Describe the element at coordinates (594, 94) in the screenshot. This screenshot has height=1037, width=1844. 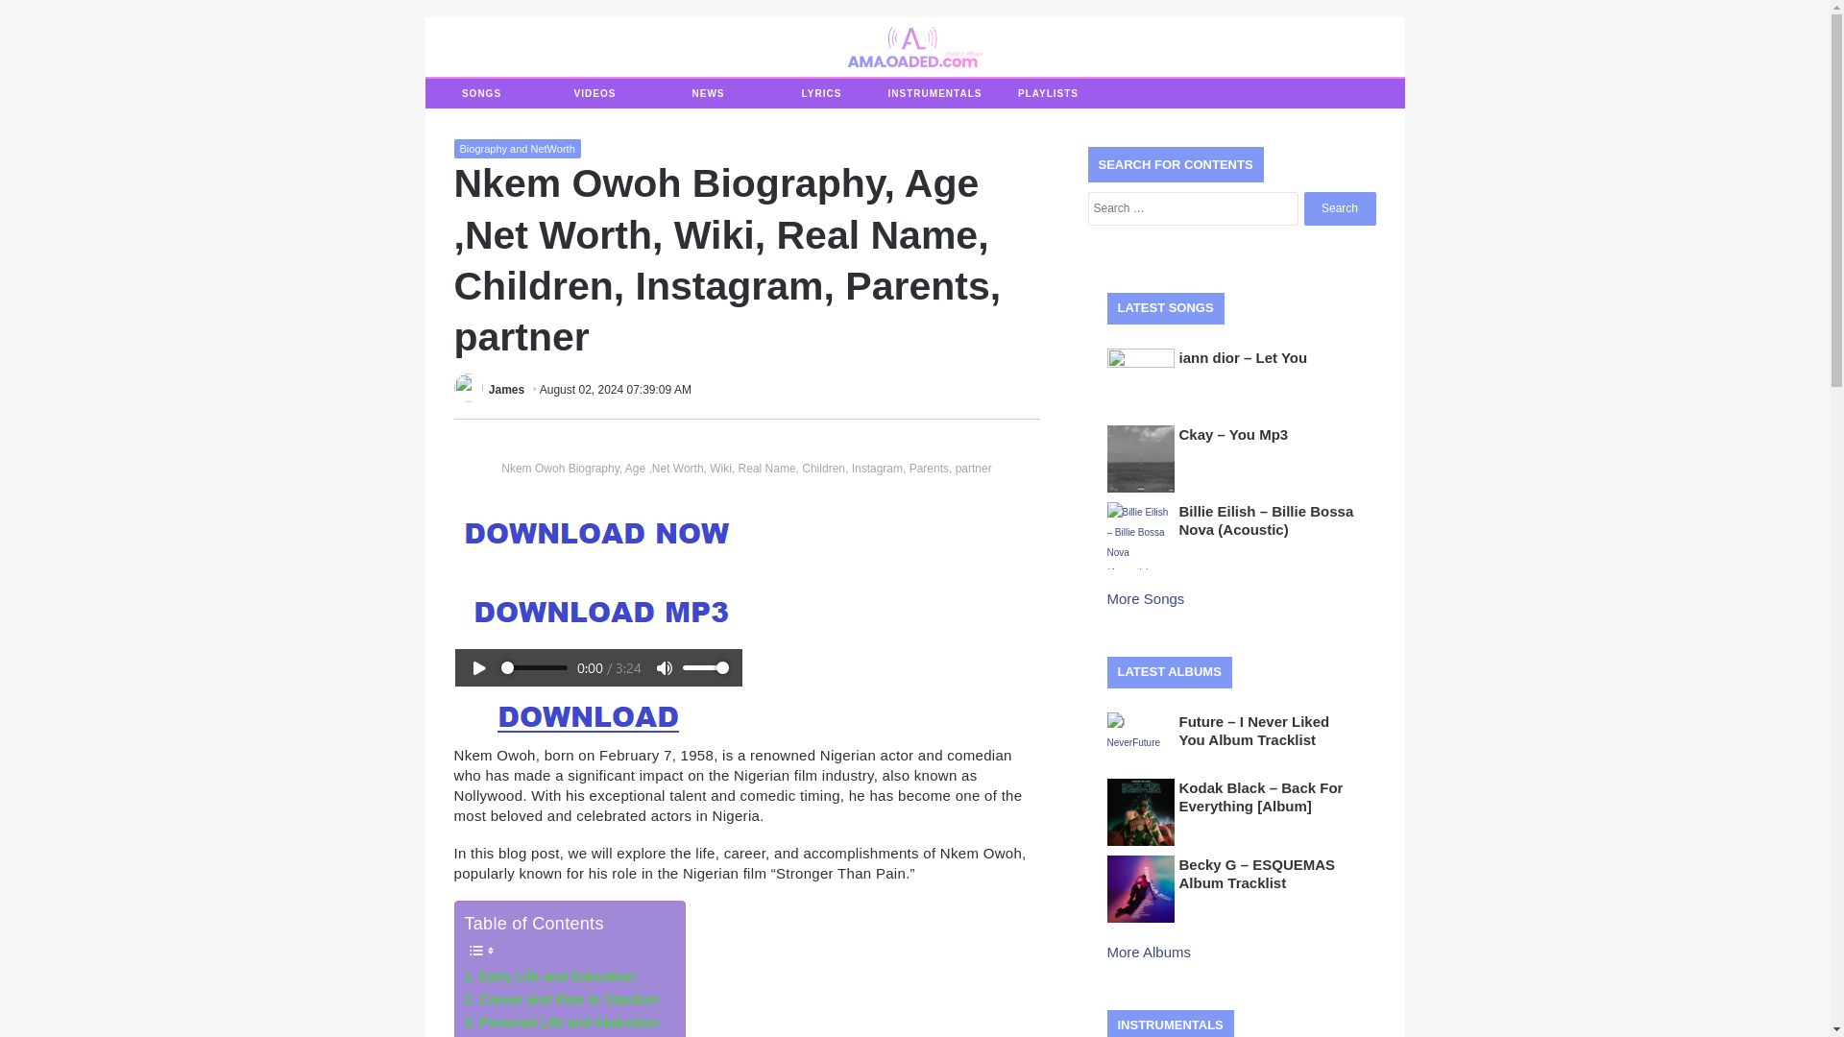
I see `VIDEOS` at that location.